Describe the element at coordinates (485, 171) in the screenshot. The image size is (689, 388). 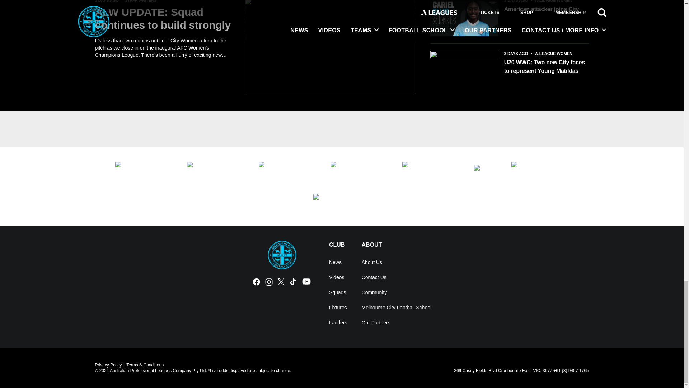
I see `Nostra` at that location.